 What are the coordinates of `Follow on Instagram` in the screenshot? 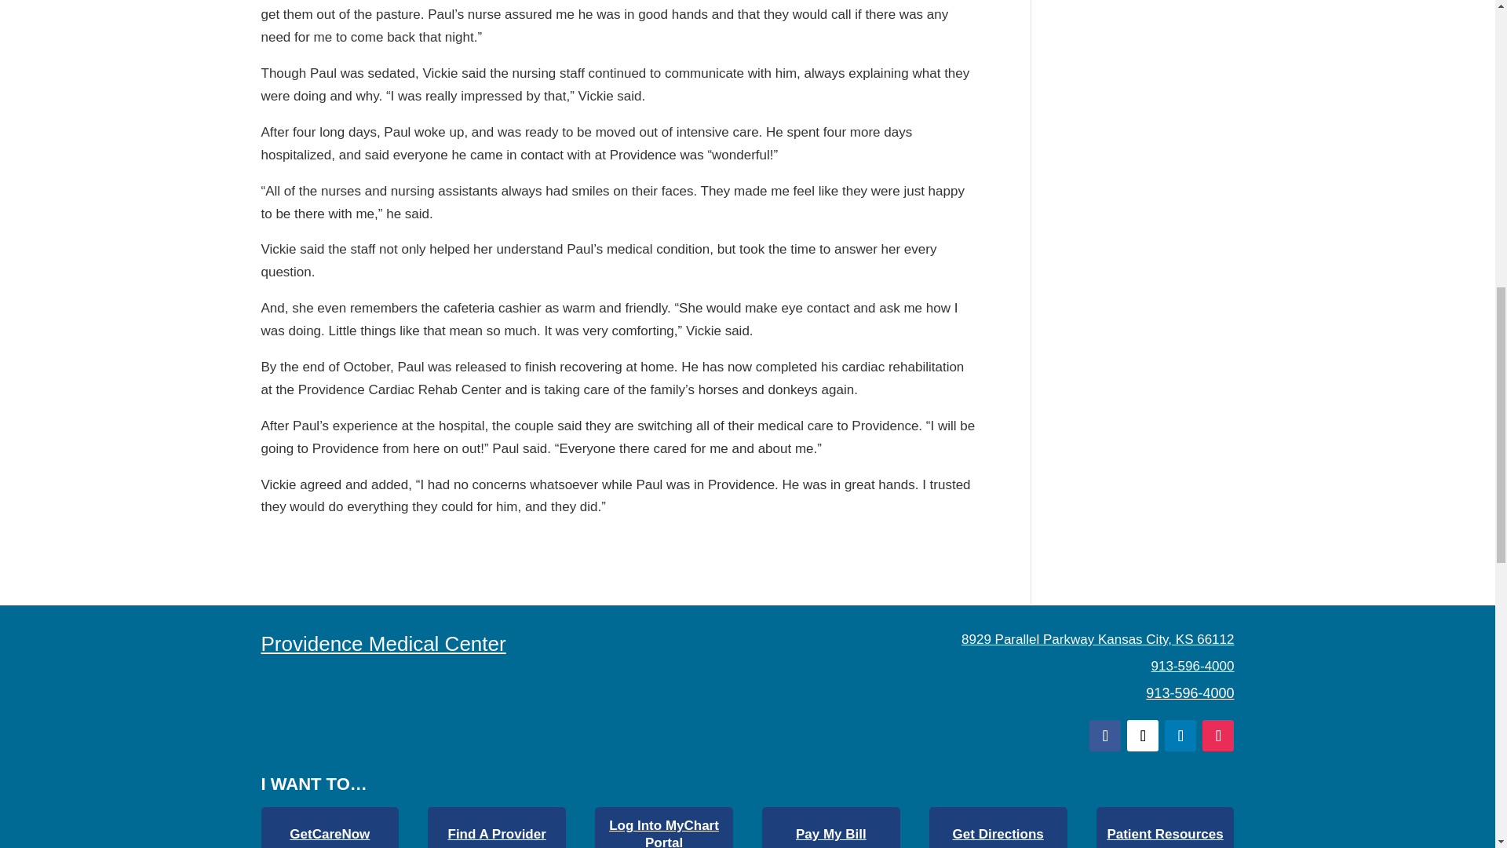 It's located at (1218, 735).